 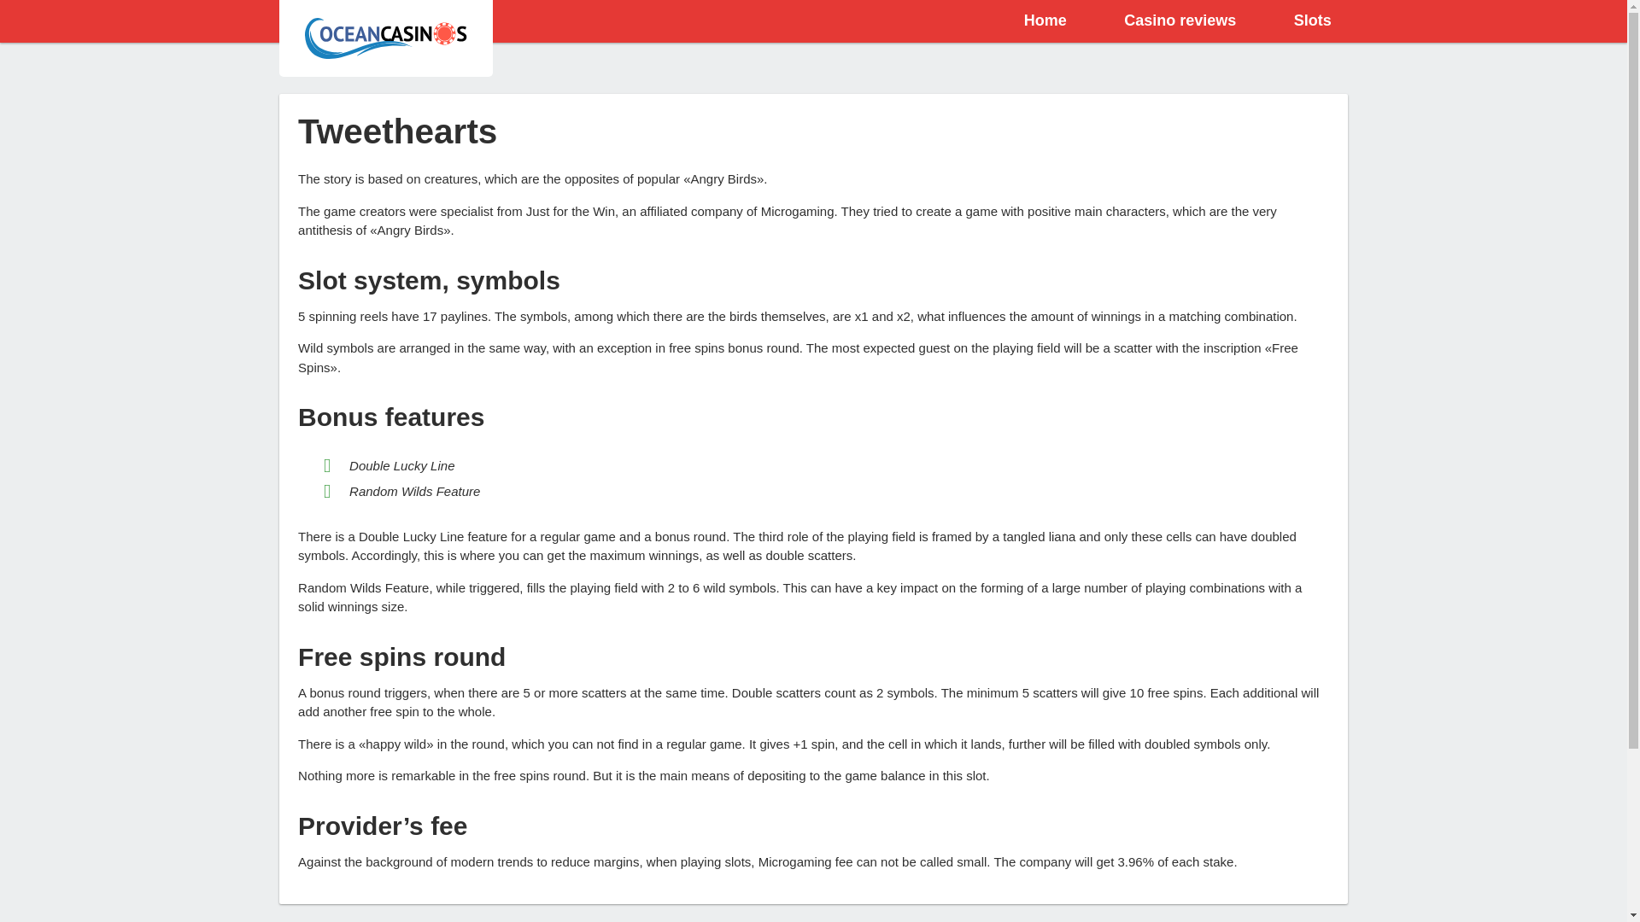 I want to click on Casino reviews, so click(x=1180, y=20).